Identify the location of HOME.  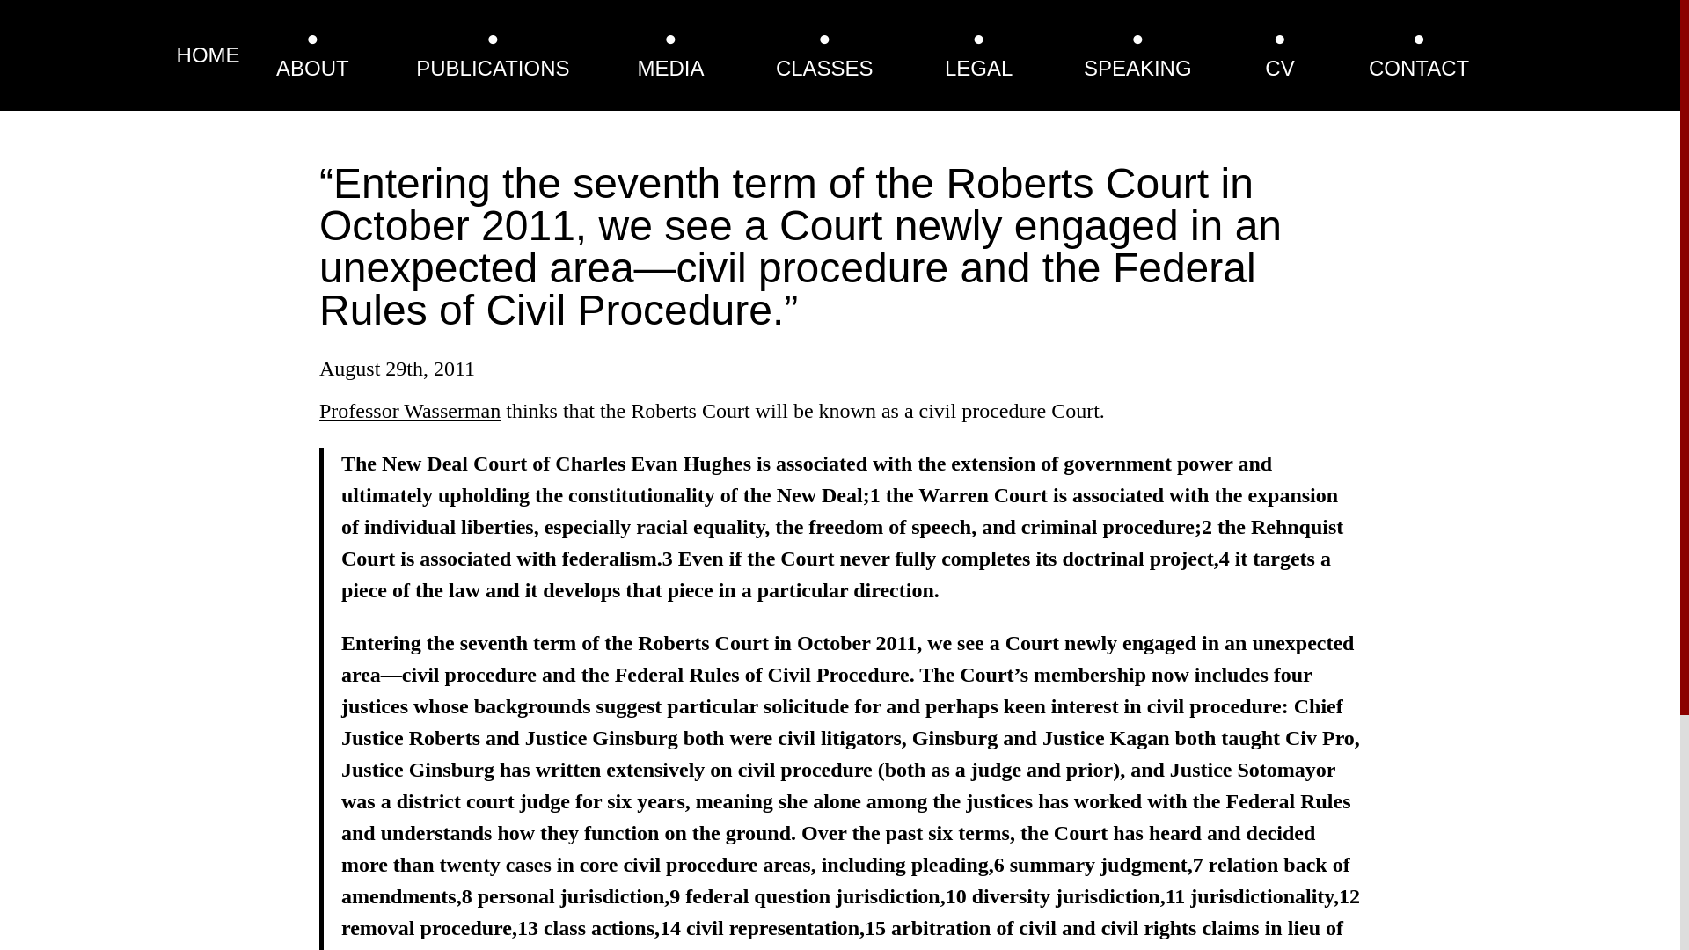
(208, 55).